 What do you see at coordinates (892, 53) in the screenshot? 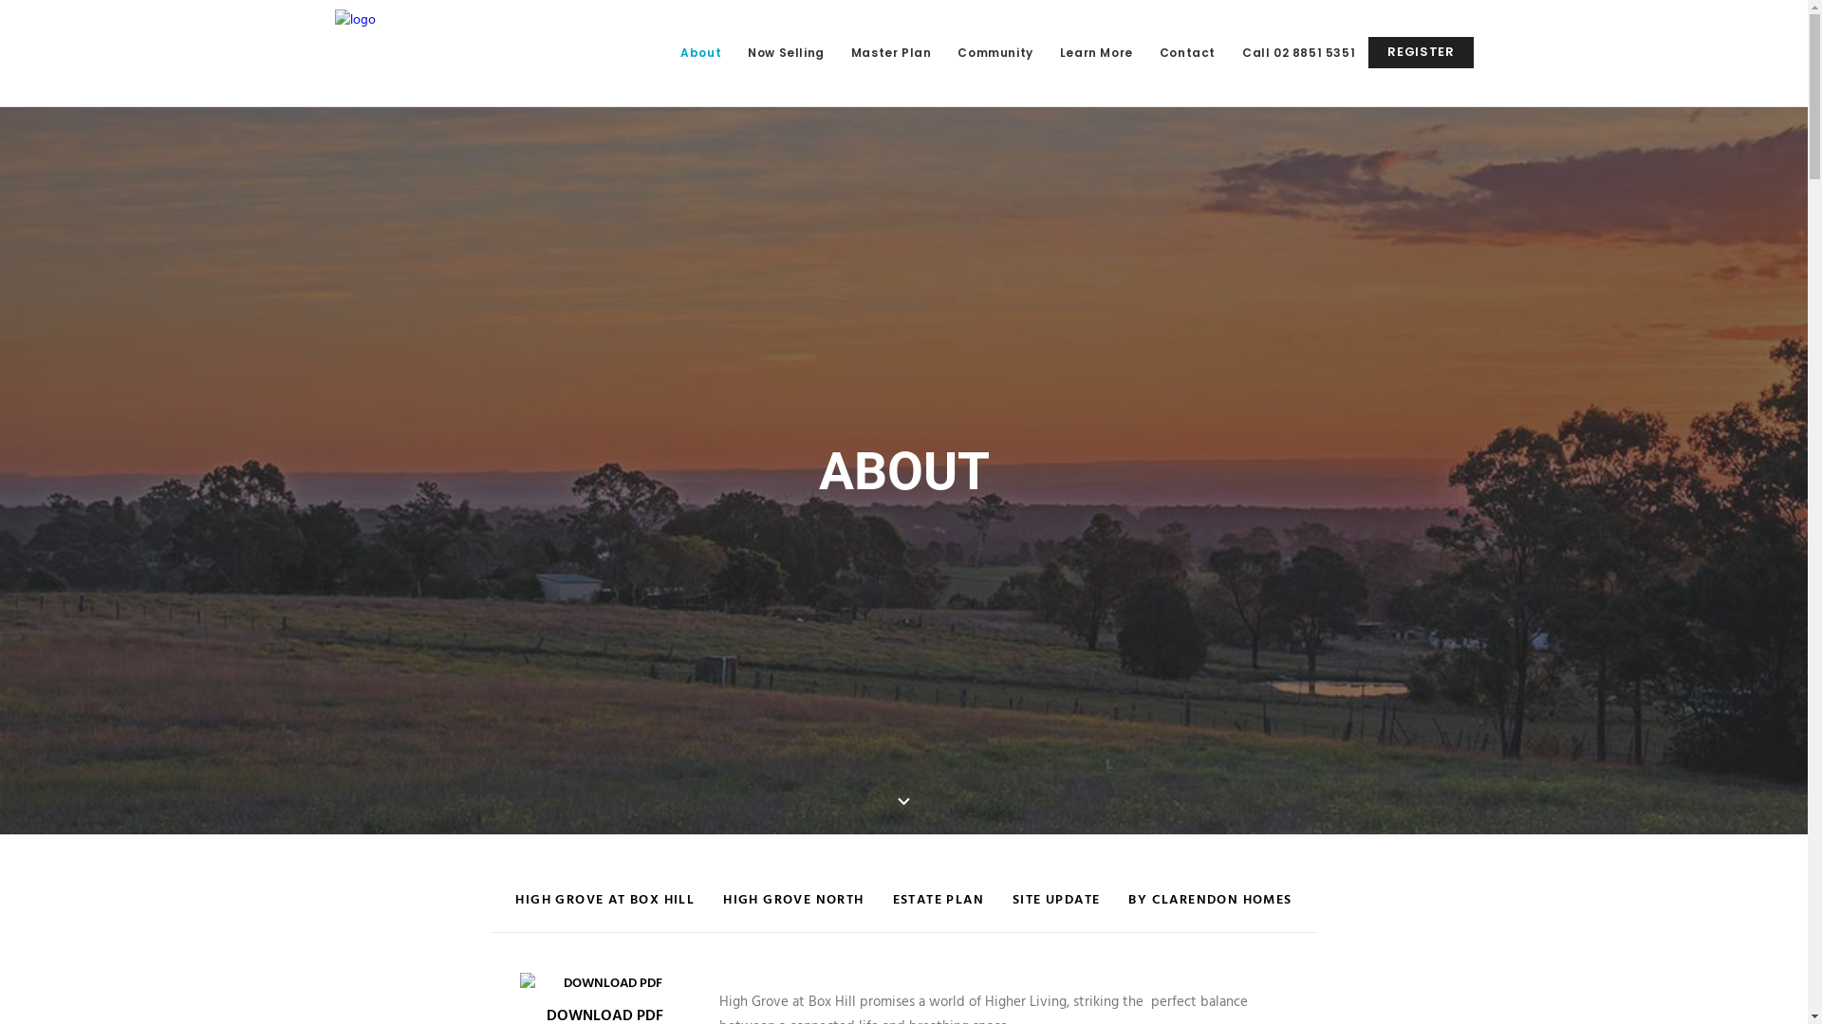
I see `Master Plan` at bounding box center [892, 53].